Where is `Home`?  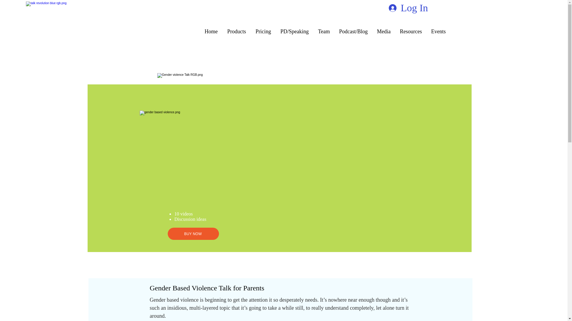 Home is located at coordinates (211, 32).